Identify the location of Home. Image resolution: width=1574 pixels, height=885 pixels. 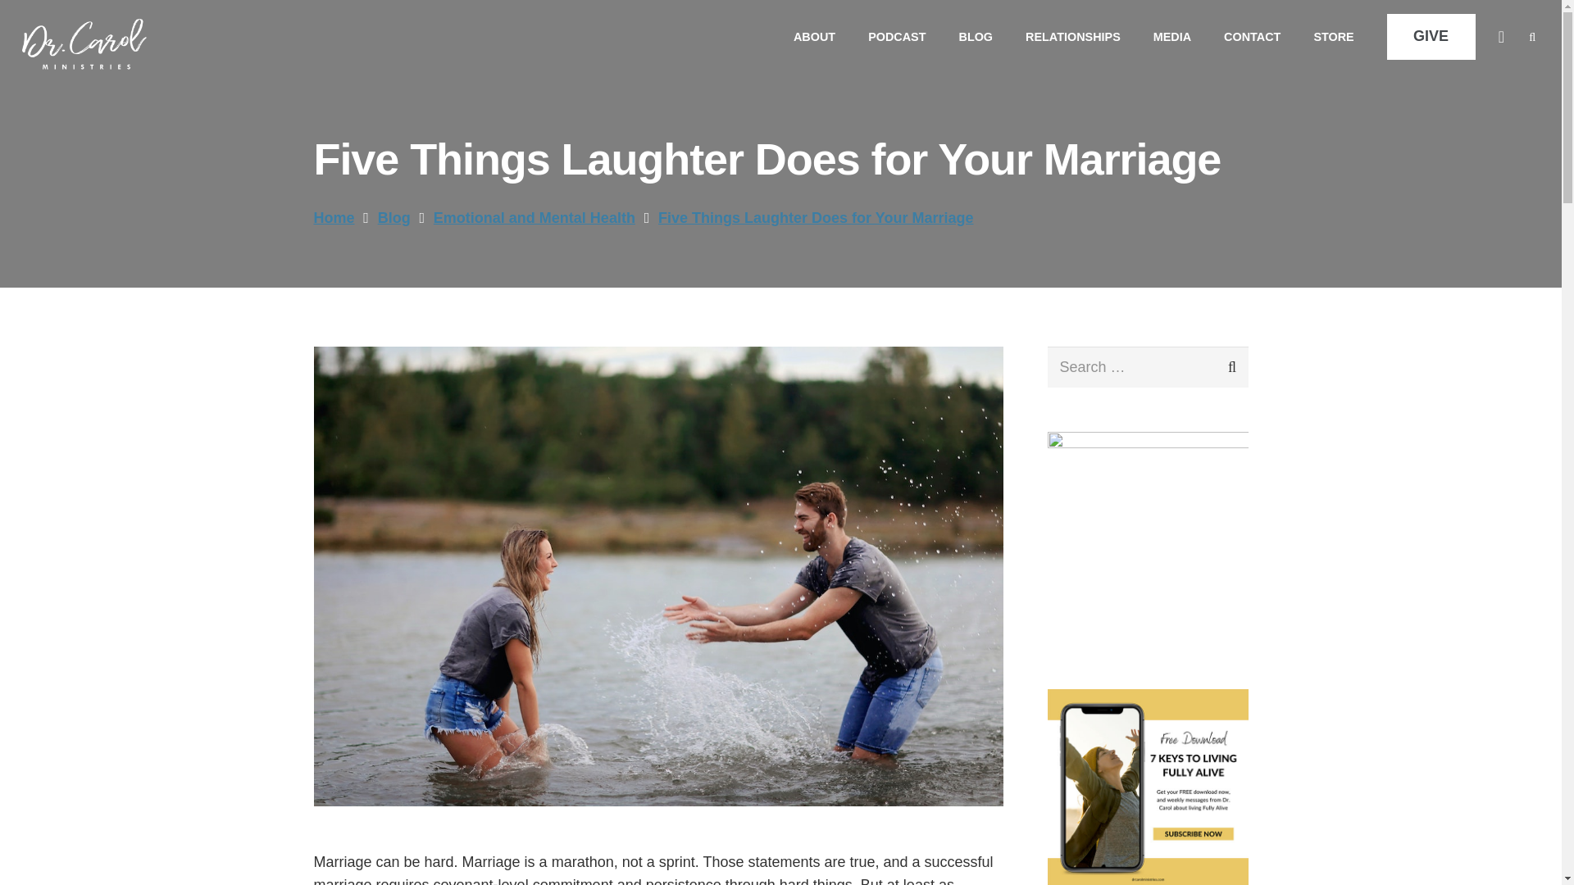
(334, 218).